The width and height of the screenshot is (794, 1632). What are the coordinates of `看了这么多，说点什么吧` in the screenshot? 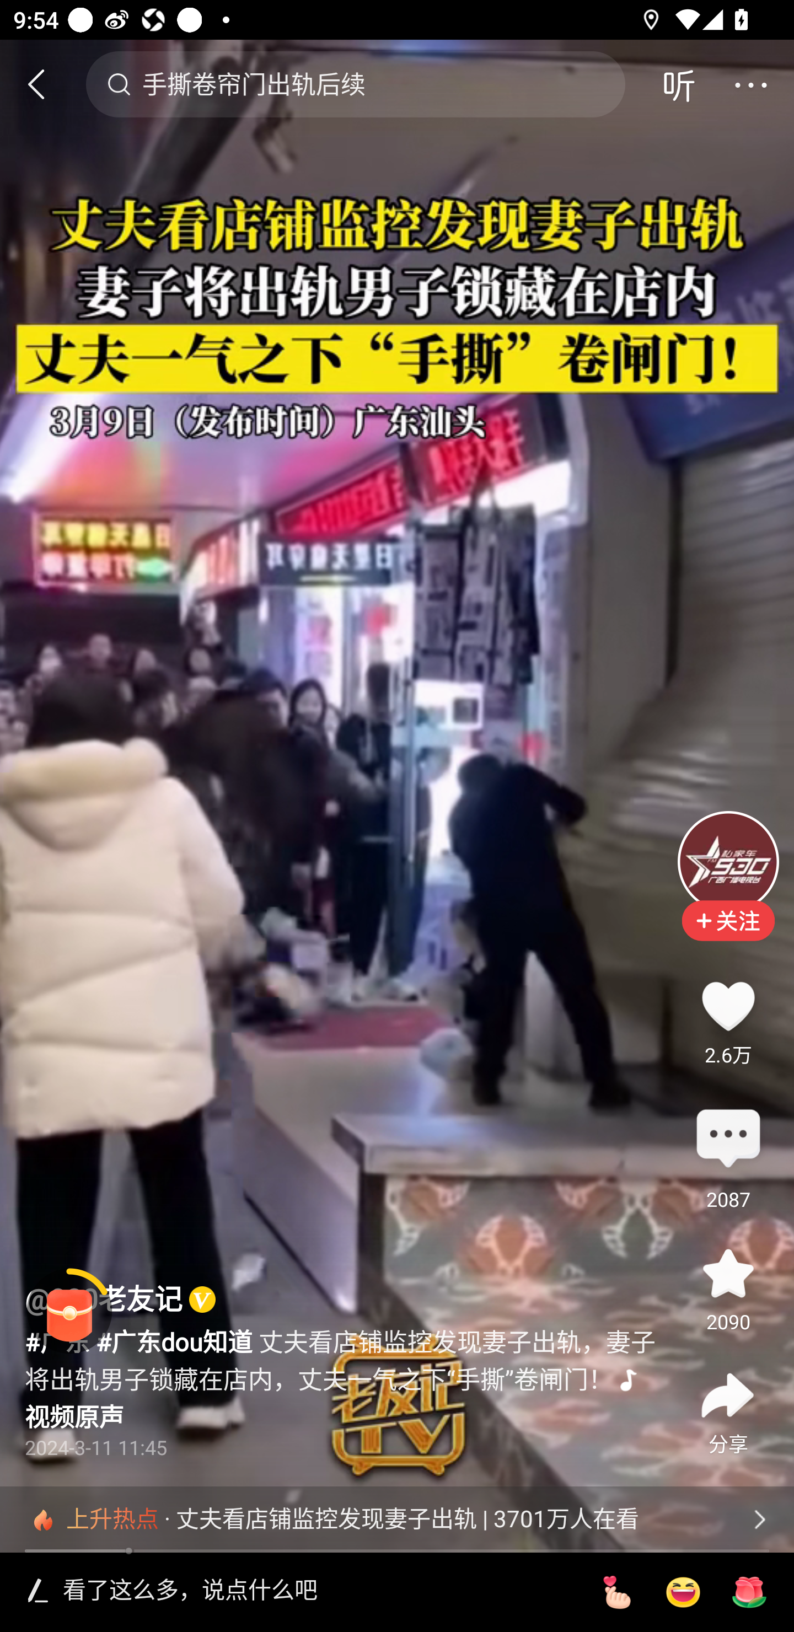 It's located at (318, 1592).